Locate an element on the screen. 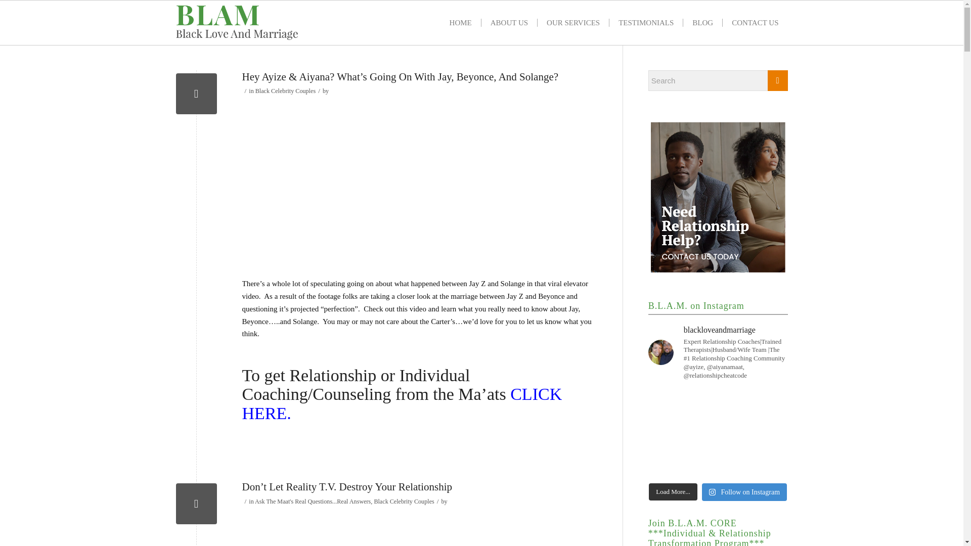  Black Celebrity Couples is located at coordinates (404, 502).